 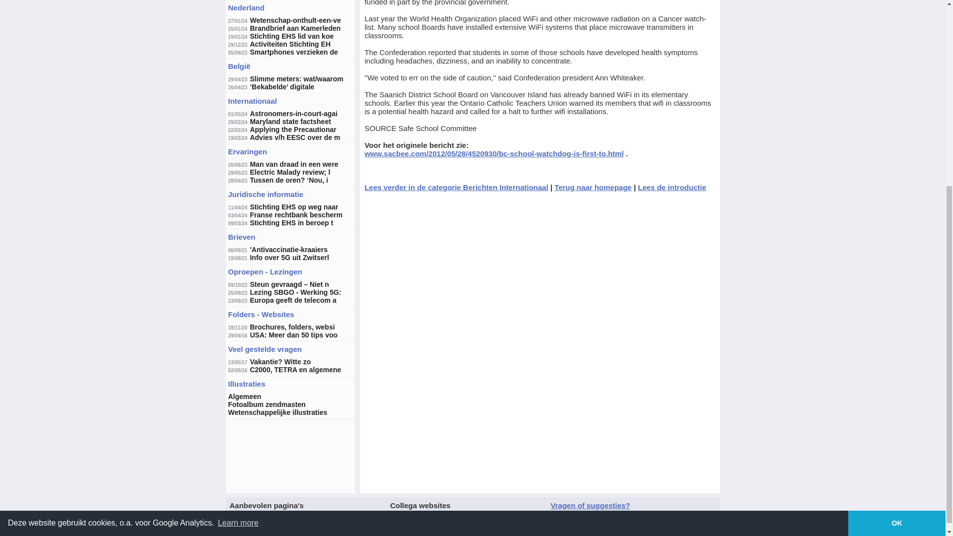 What do you see at coordinates (246, 7) in the screenshot?
I see `Ga naar overzicht: Berichten Nederland` at bounding box center [246, 7].